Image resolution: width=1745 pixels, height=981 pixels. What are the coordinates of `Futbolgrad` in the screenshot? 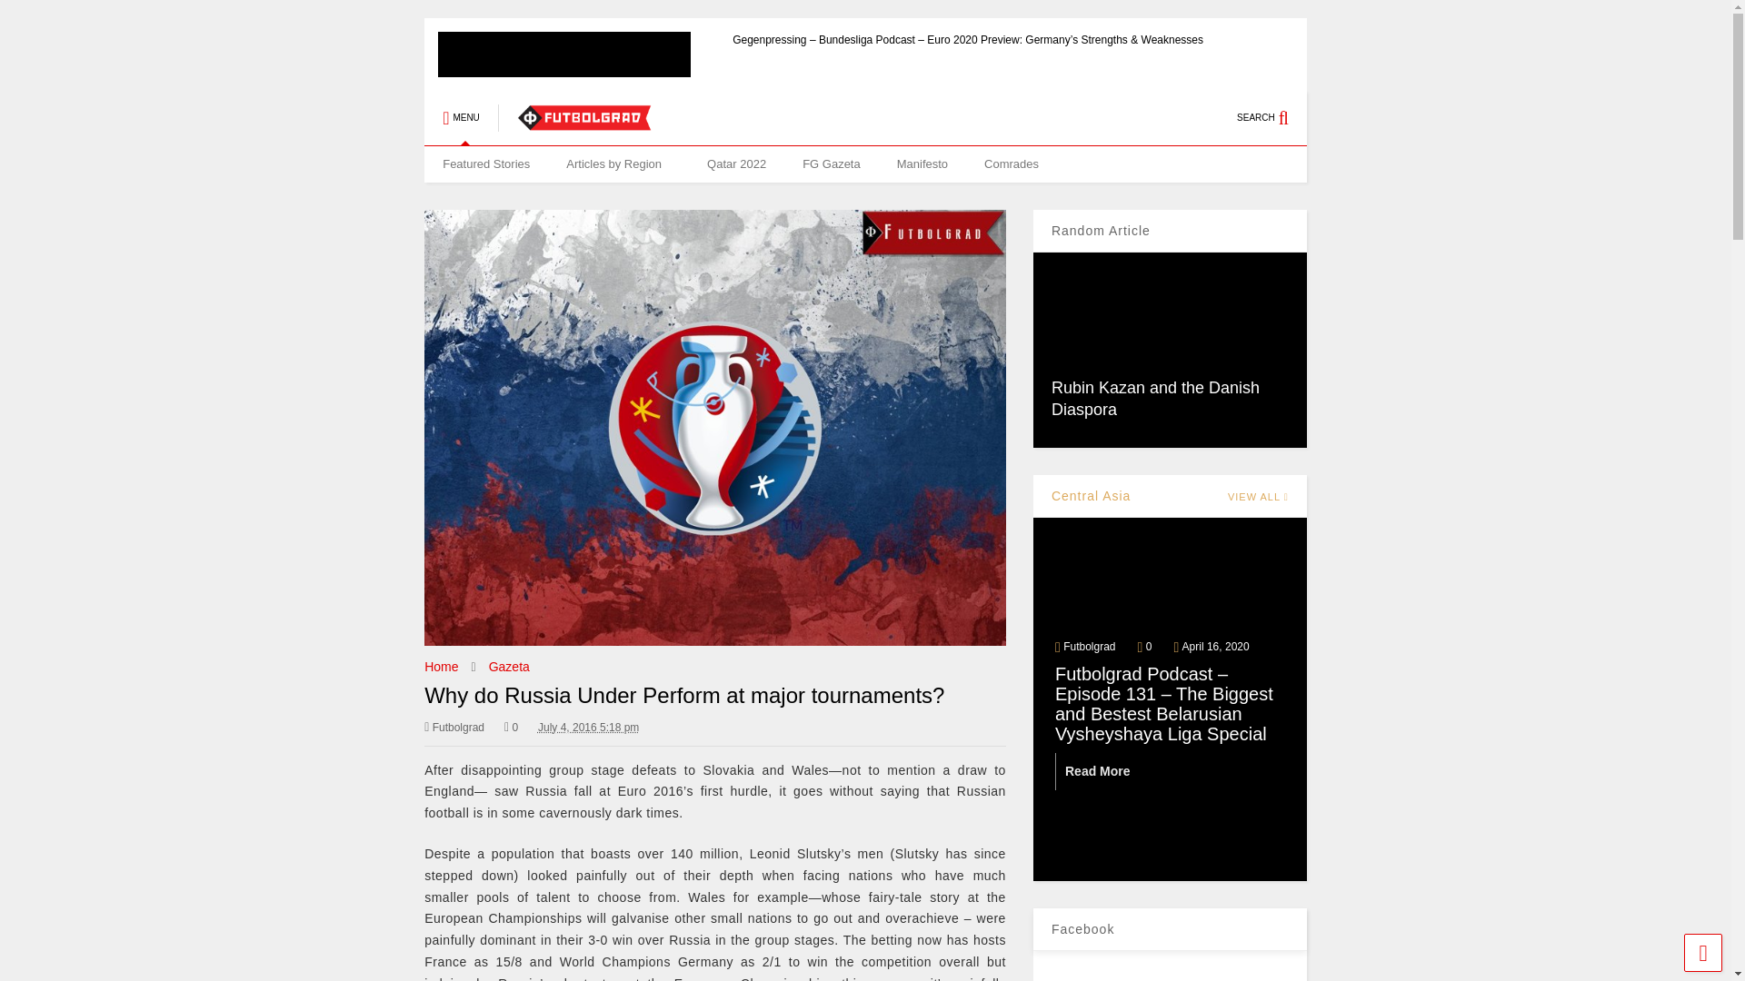 It's located at (583, 124).